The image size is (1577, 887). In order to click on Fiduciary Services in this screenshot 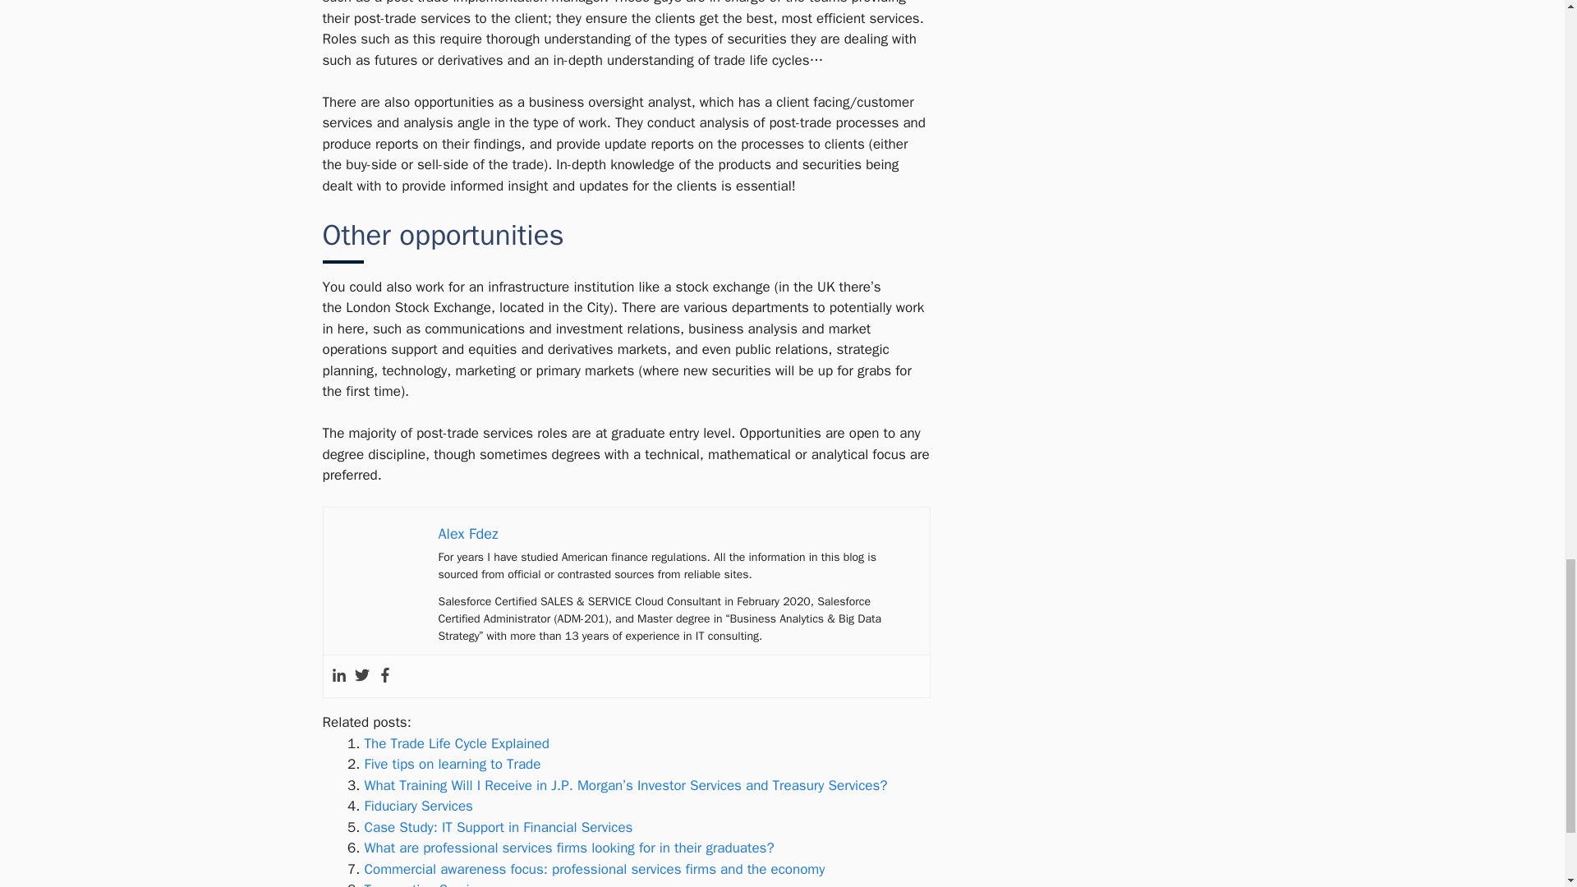, I will do `click(419, 806)`.